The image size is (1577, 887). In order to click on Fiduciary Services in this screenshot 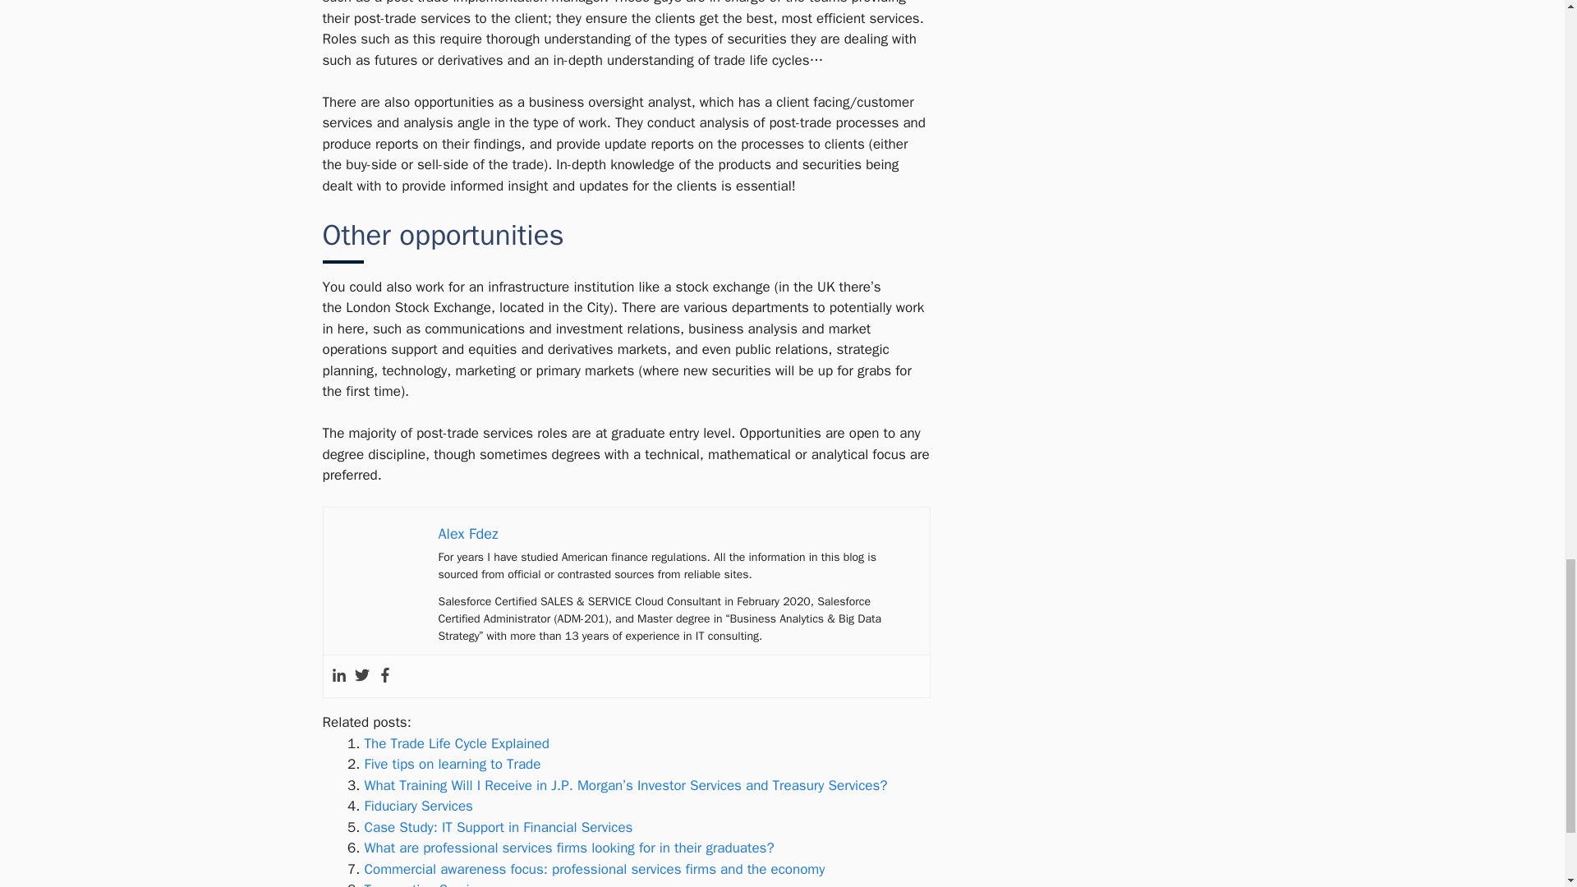, I will do `click(419, 806)`.